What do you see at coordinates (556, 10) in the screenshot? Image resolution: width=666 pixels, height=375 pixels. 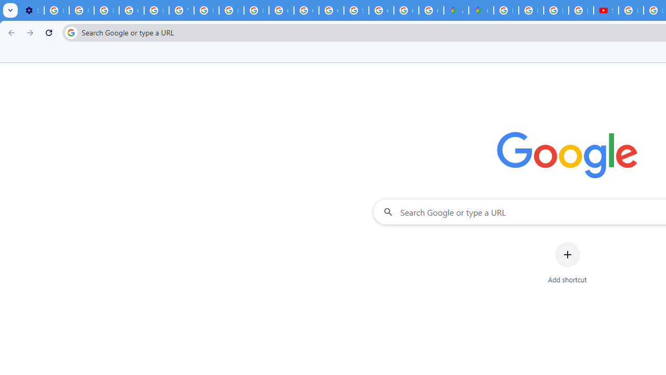 I see `Privacy Help Center - Policies Help` at bounding box center [556, 10].